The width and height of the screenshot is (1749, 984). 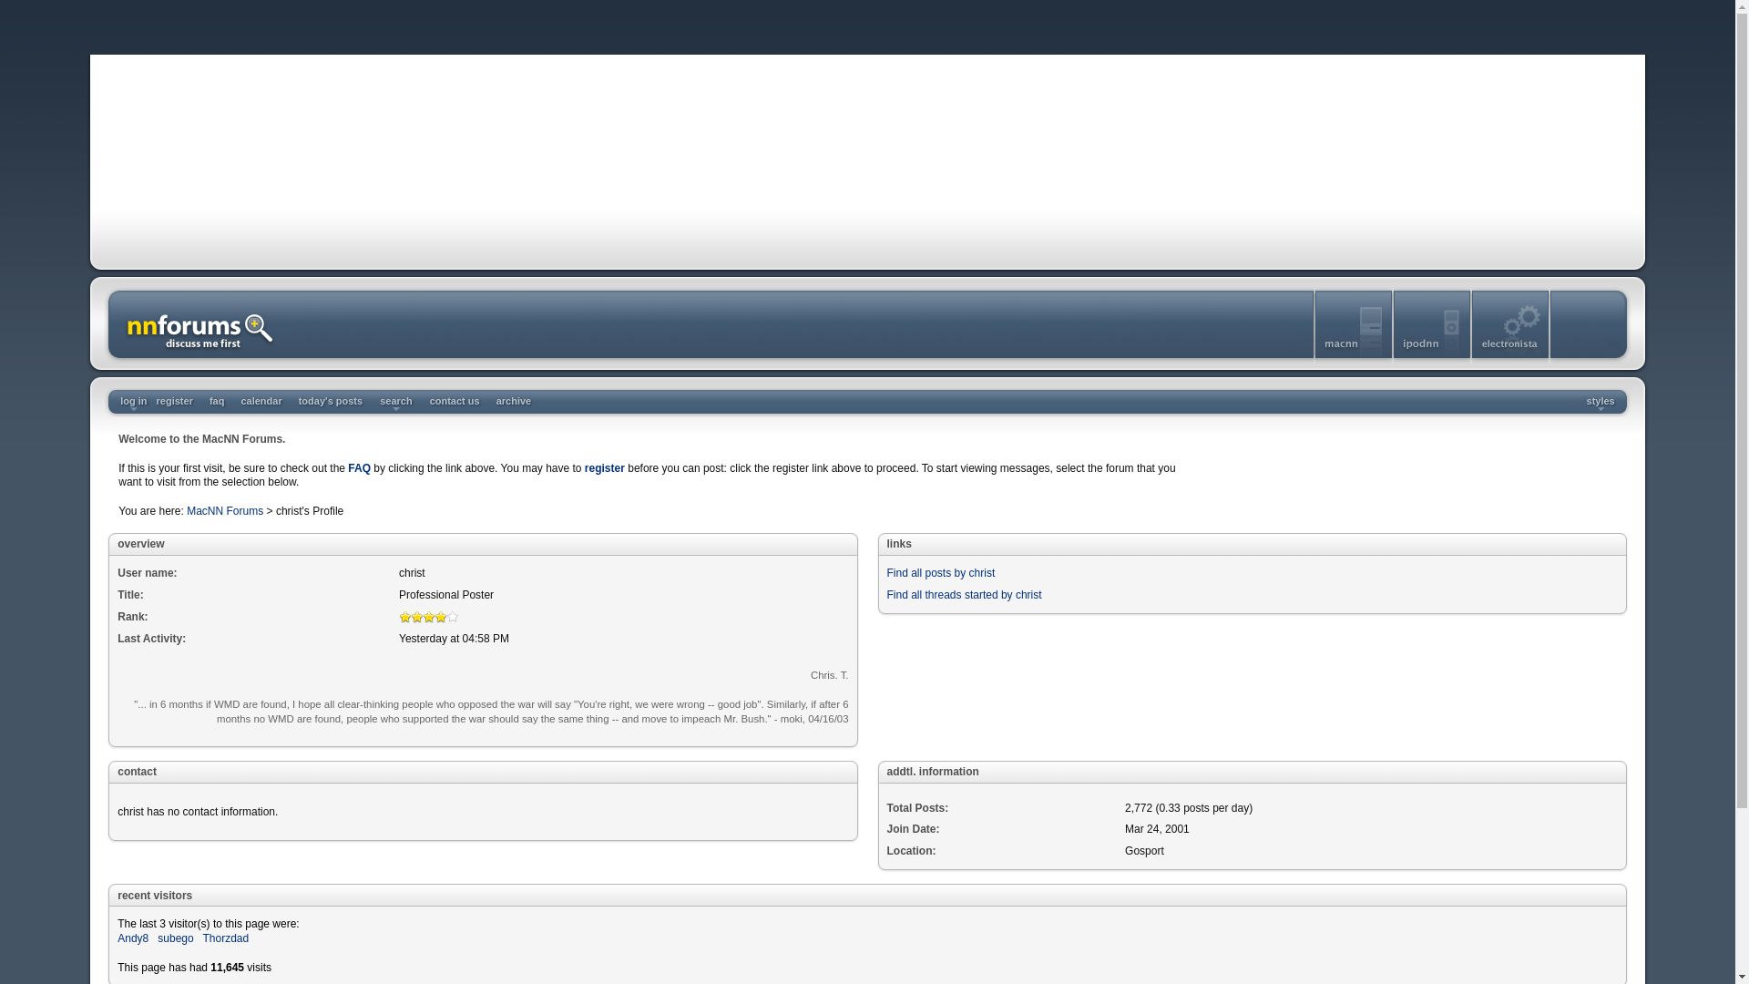 I want to click on log in, so click(x=133, y=401).